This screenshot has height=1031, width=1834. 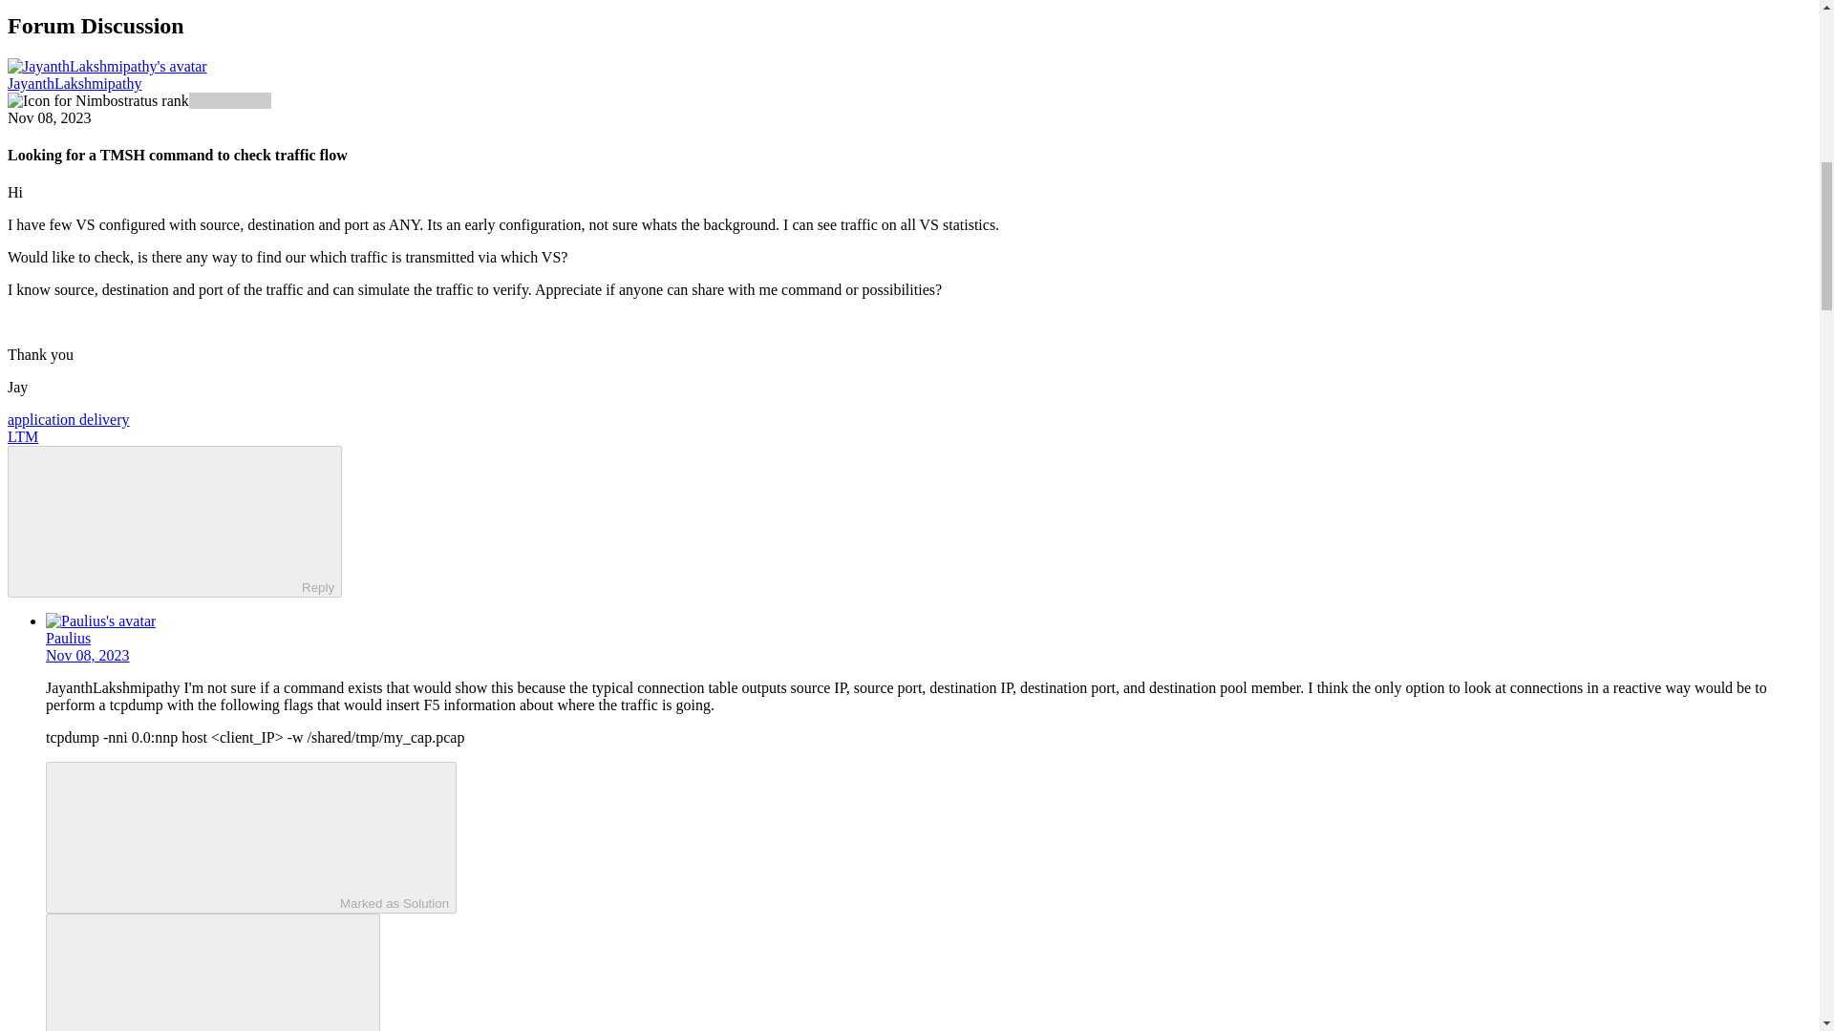 I want to click on LTM, so click(x=23, y=436).